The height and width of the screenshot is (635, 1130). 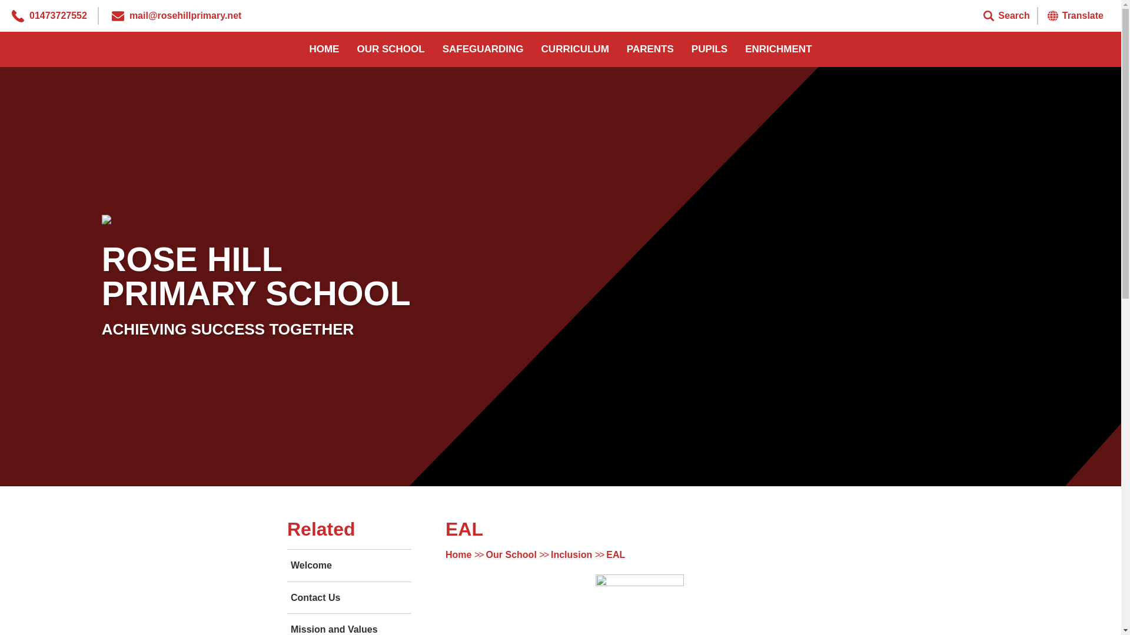 What do you see at coordinates (158, 223) in the screenshot?
I see `Home Page` at bounding box center [158, 223].